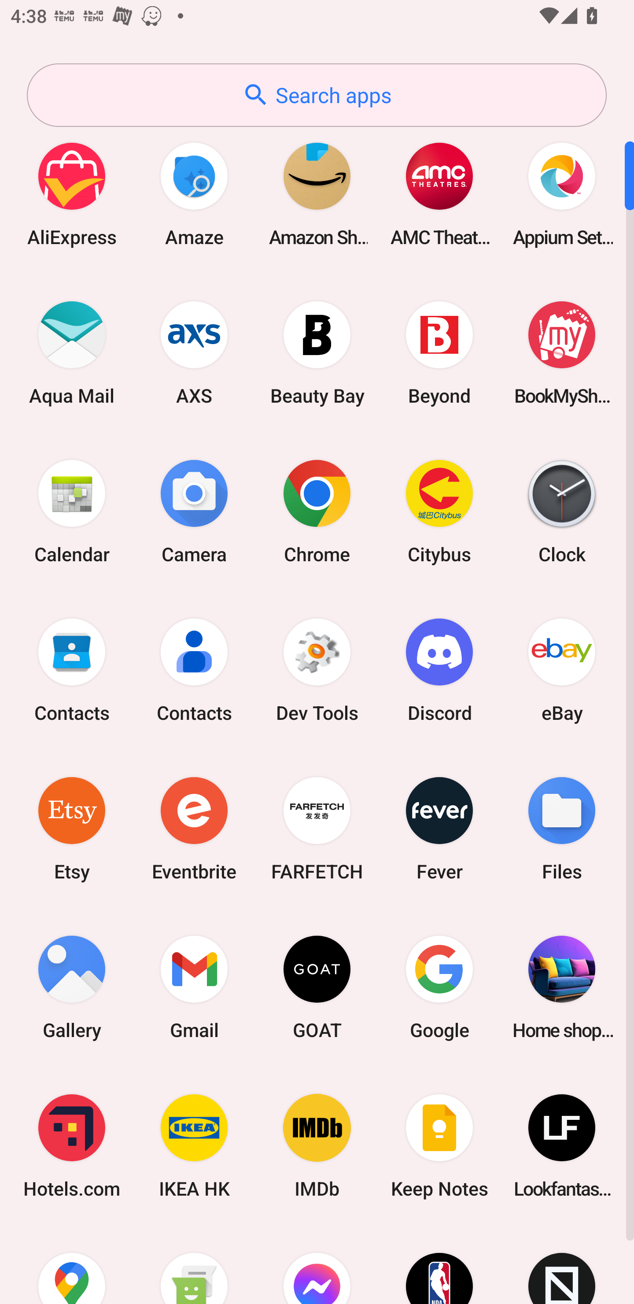 This screenshot has height=1304, width=634. I want to click on Camera, so click(194, 511).